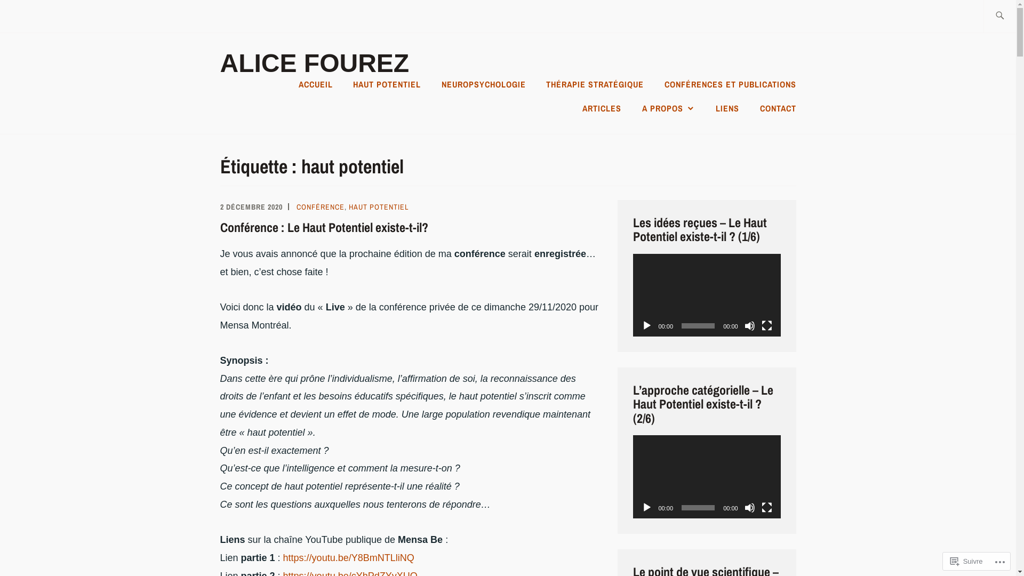 The width and height of the screenshot is (1024, 576). Describe the element at coordinates (966, 561) in the screenshot. I see `Suivre` at that location.